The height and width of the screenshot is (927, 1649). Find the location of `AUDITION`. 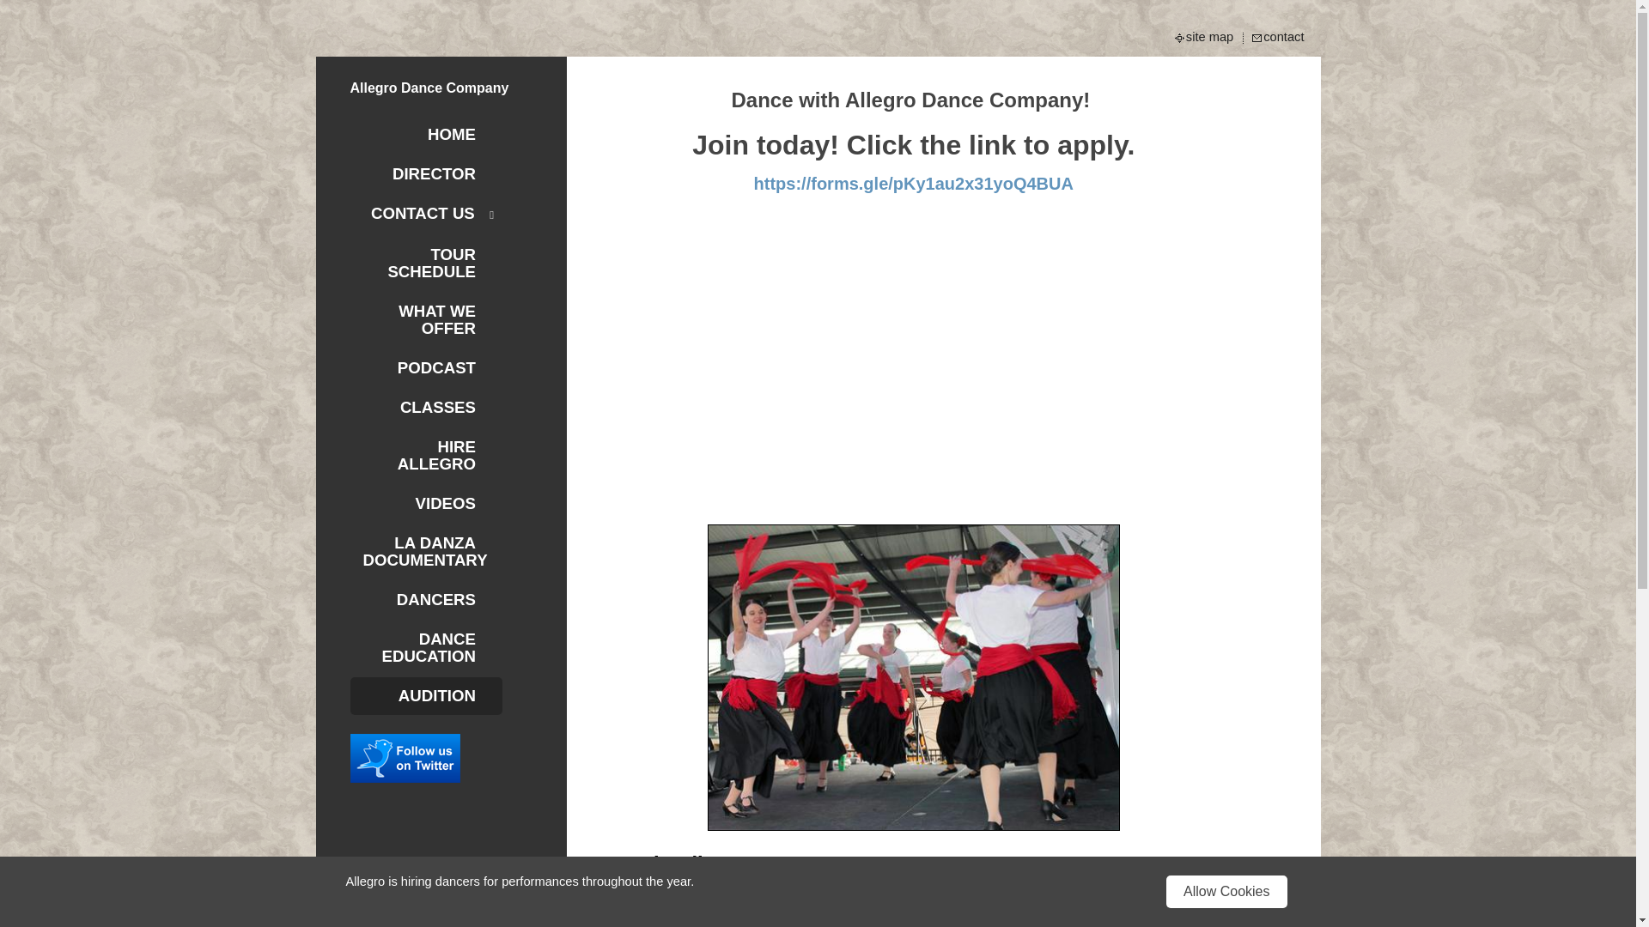

AUDITION is located at coordinates (426, 695).